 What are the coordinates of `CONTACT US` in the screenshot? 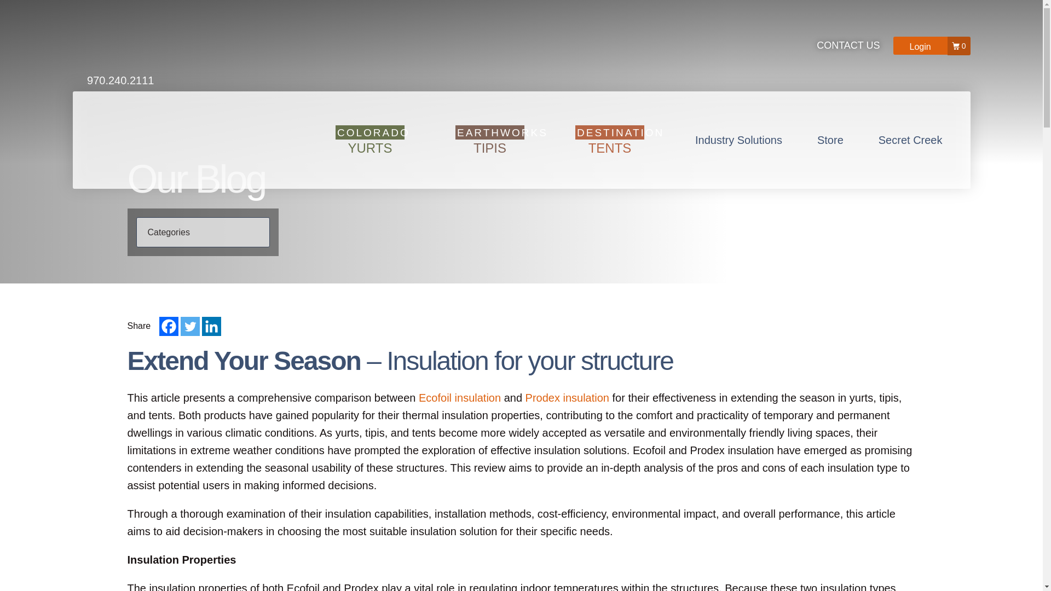 It's located at (848, 46).